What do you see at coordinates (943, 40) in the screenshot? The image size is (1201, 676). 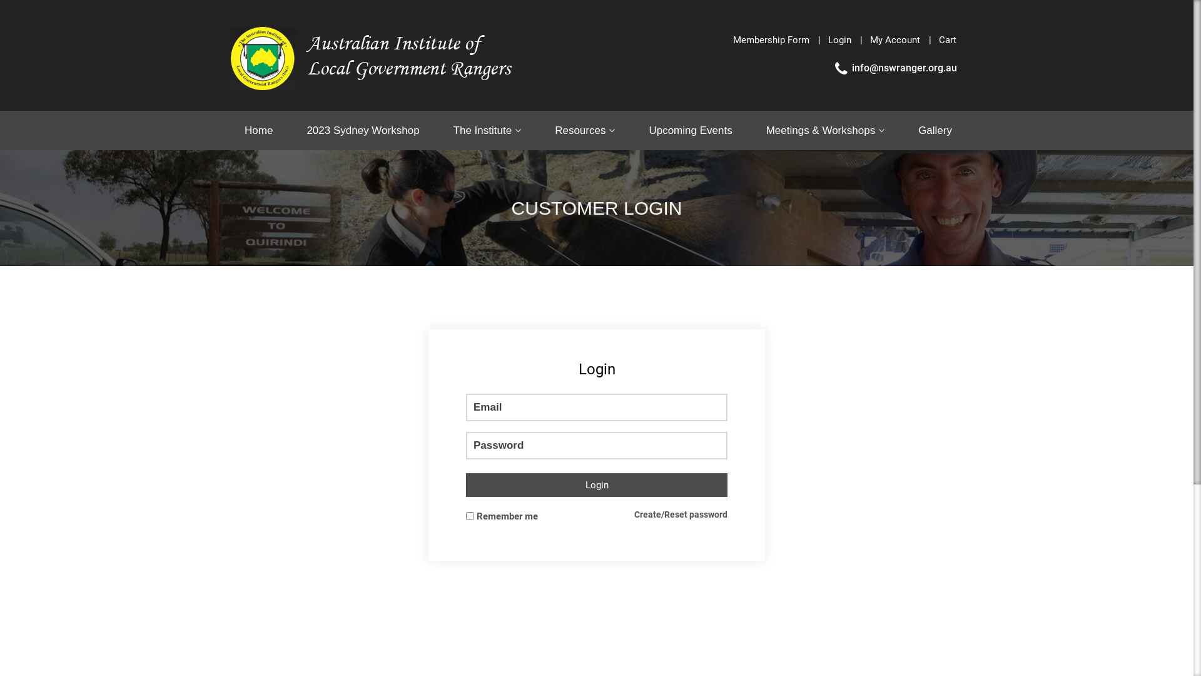 I see `Cart` at bounding box center [943, 40].